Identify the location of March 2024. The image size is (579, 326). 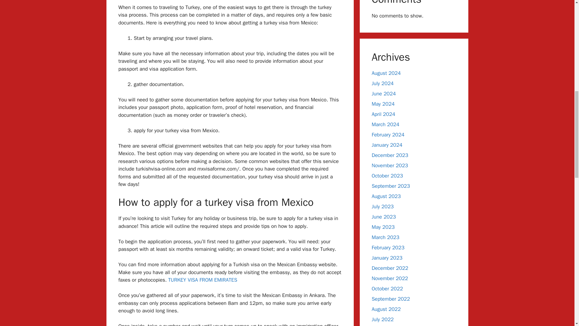
(385, 124).